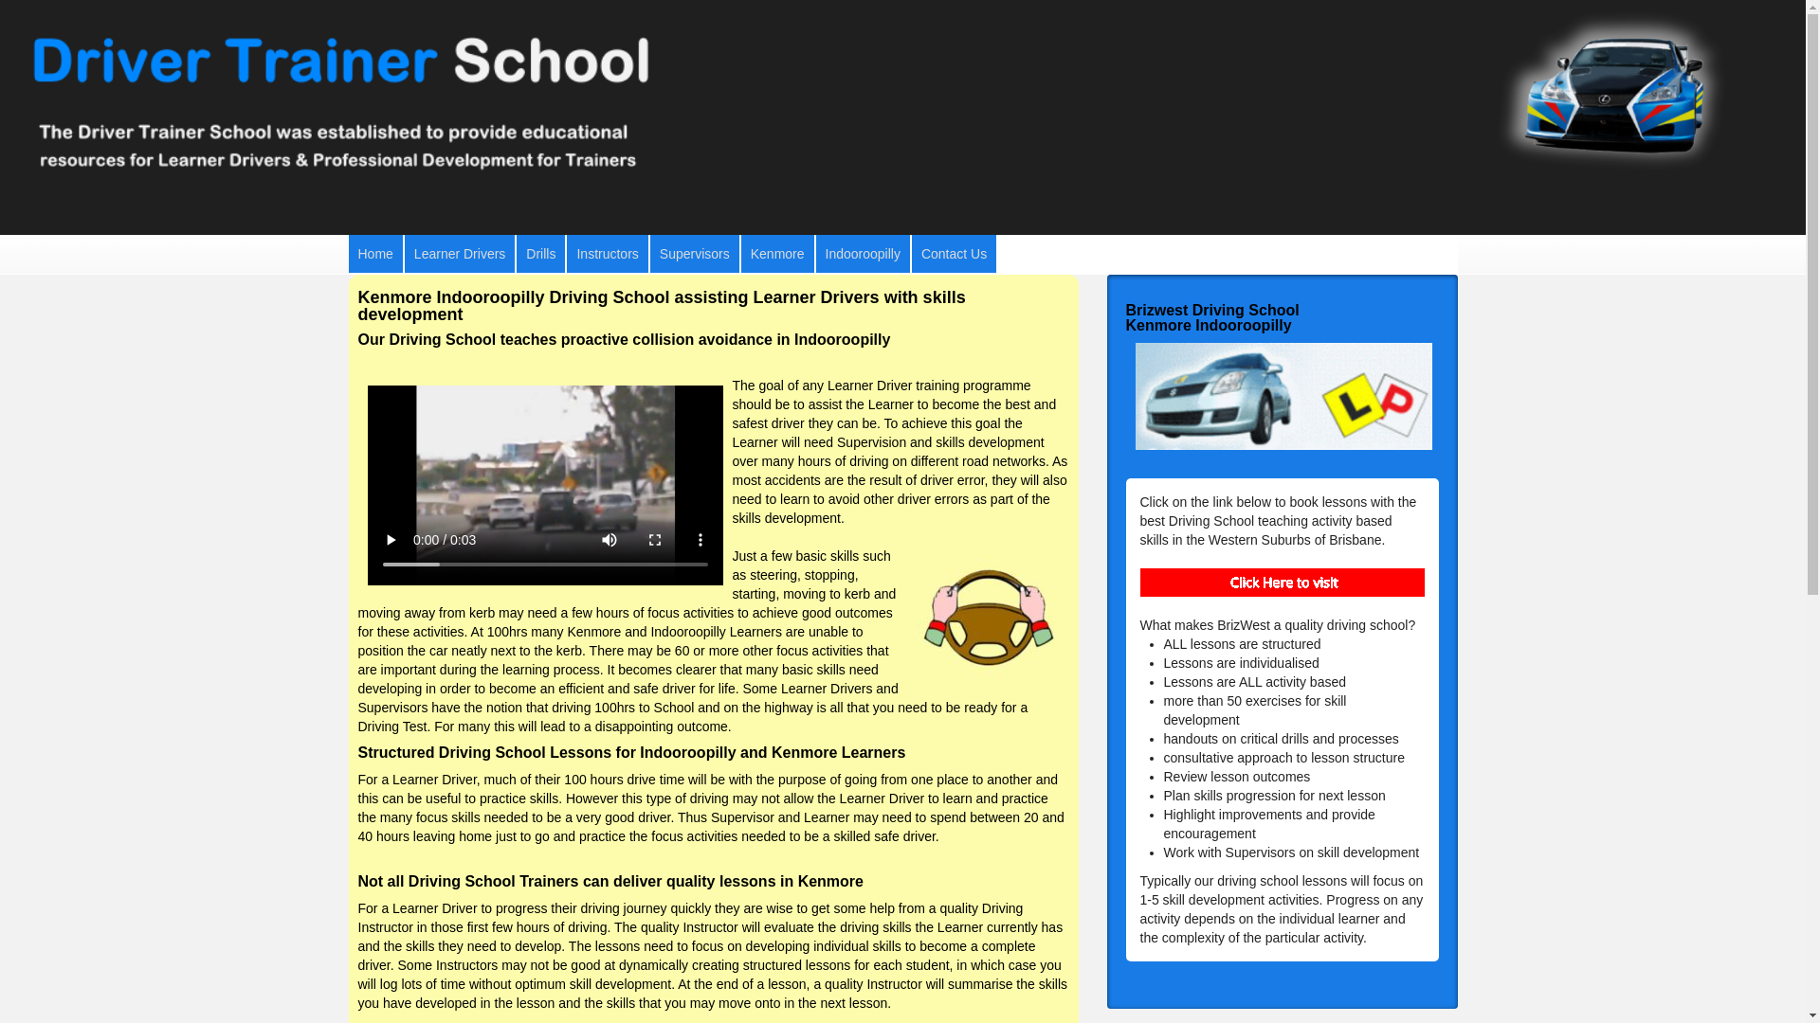  I want to click on Drills, so click(540, 254).